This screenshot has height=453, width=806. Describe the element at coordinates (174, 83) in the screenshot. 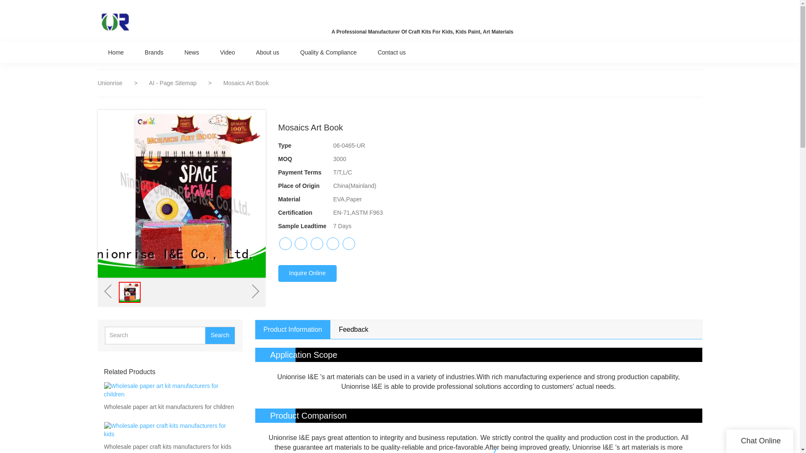

I see `AI - Page Sitemap` at that location.